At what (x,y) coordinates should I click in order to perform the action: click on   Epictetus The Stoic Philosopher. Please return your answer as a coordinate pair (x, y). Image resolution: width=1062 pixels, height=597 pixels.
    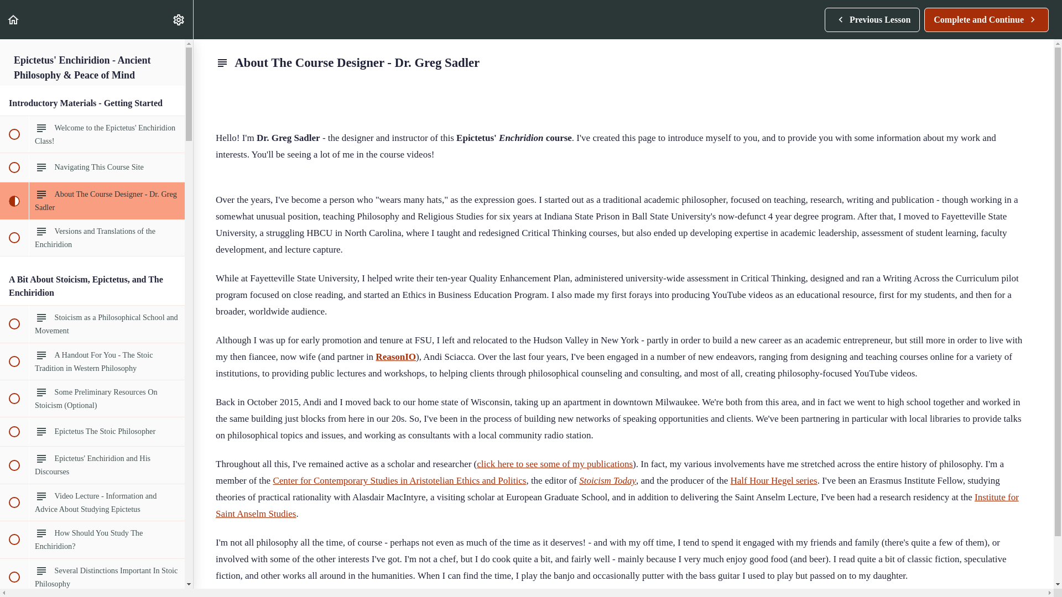
    Looking at the image, I should click on (92, 431).